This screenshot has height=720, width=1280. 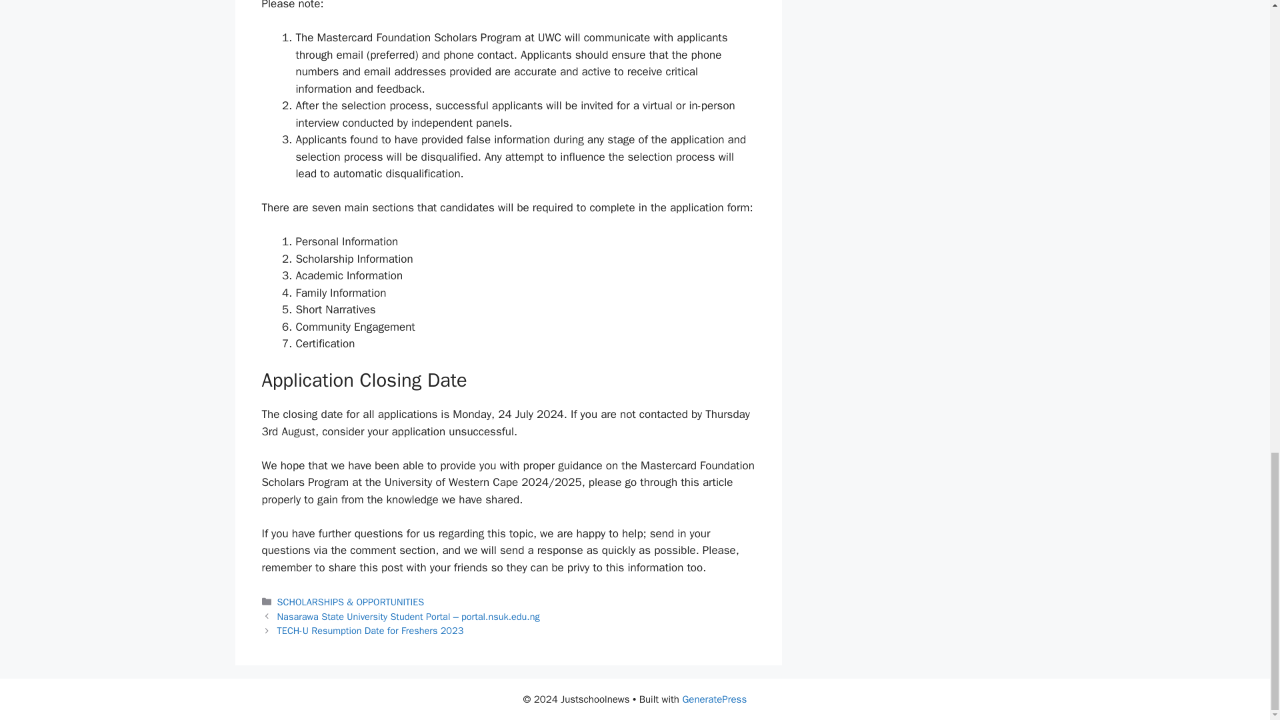 What do you see at coordinates (714, 699) in the screenshot?
I see `GeneratePress` at bounding box center [714, 699].